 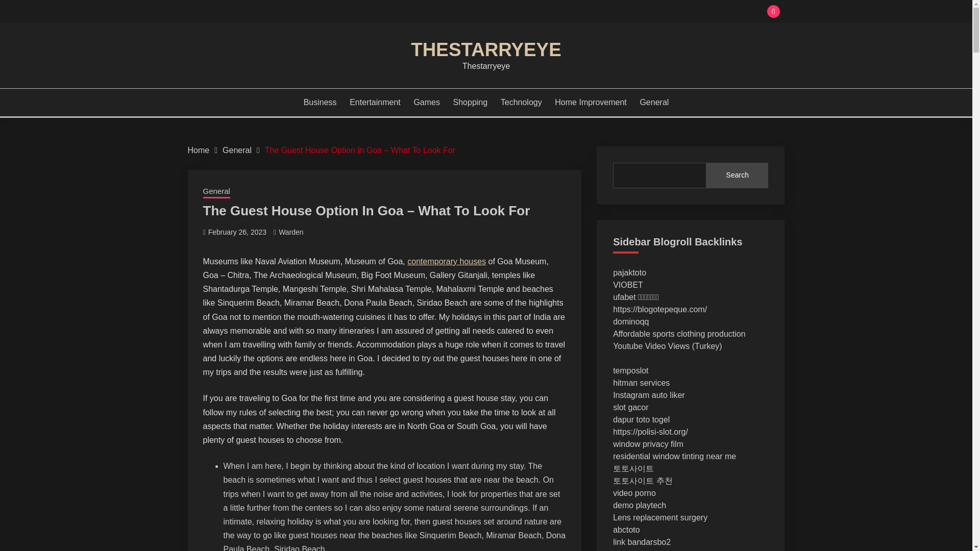 I want to click on Warden, so click(x=291, y=232).